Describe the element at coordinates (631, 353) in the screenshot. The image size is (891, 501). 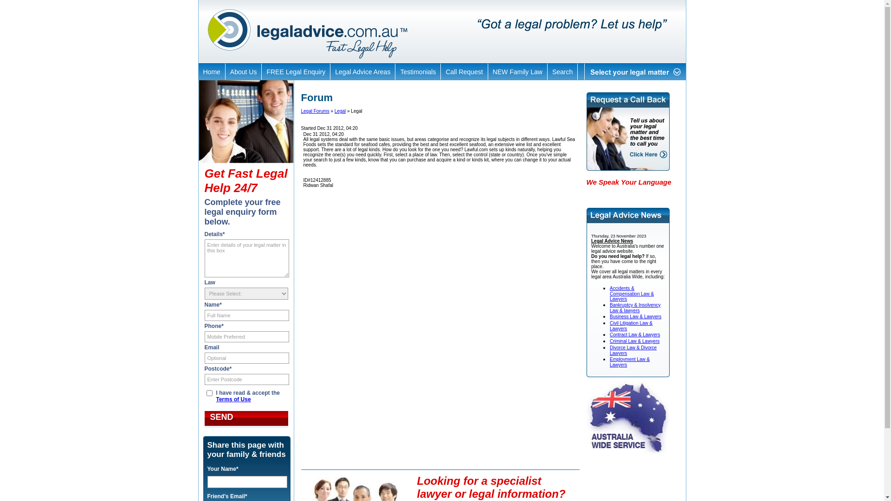
I see `Civil Litigation Law & Lawyers` at that location.